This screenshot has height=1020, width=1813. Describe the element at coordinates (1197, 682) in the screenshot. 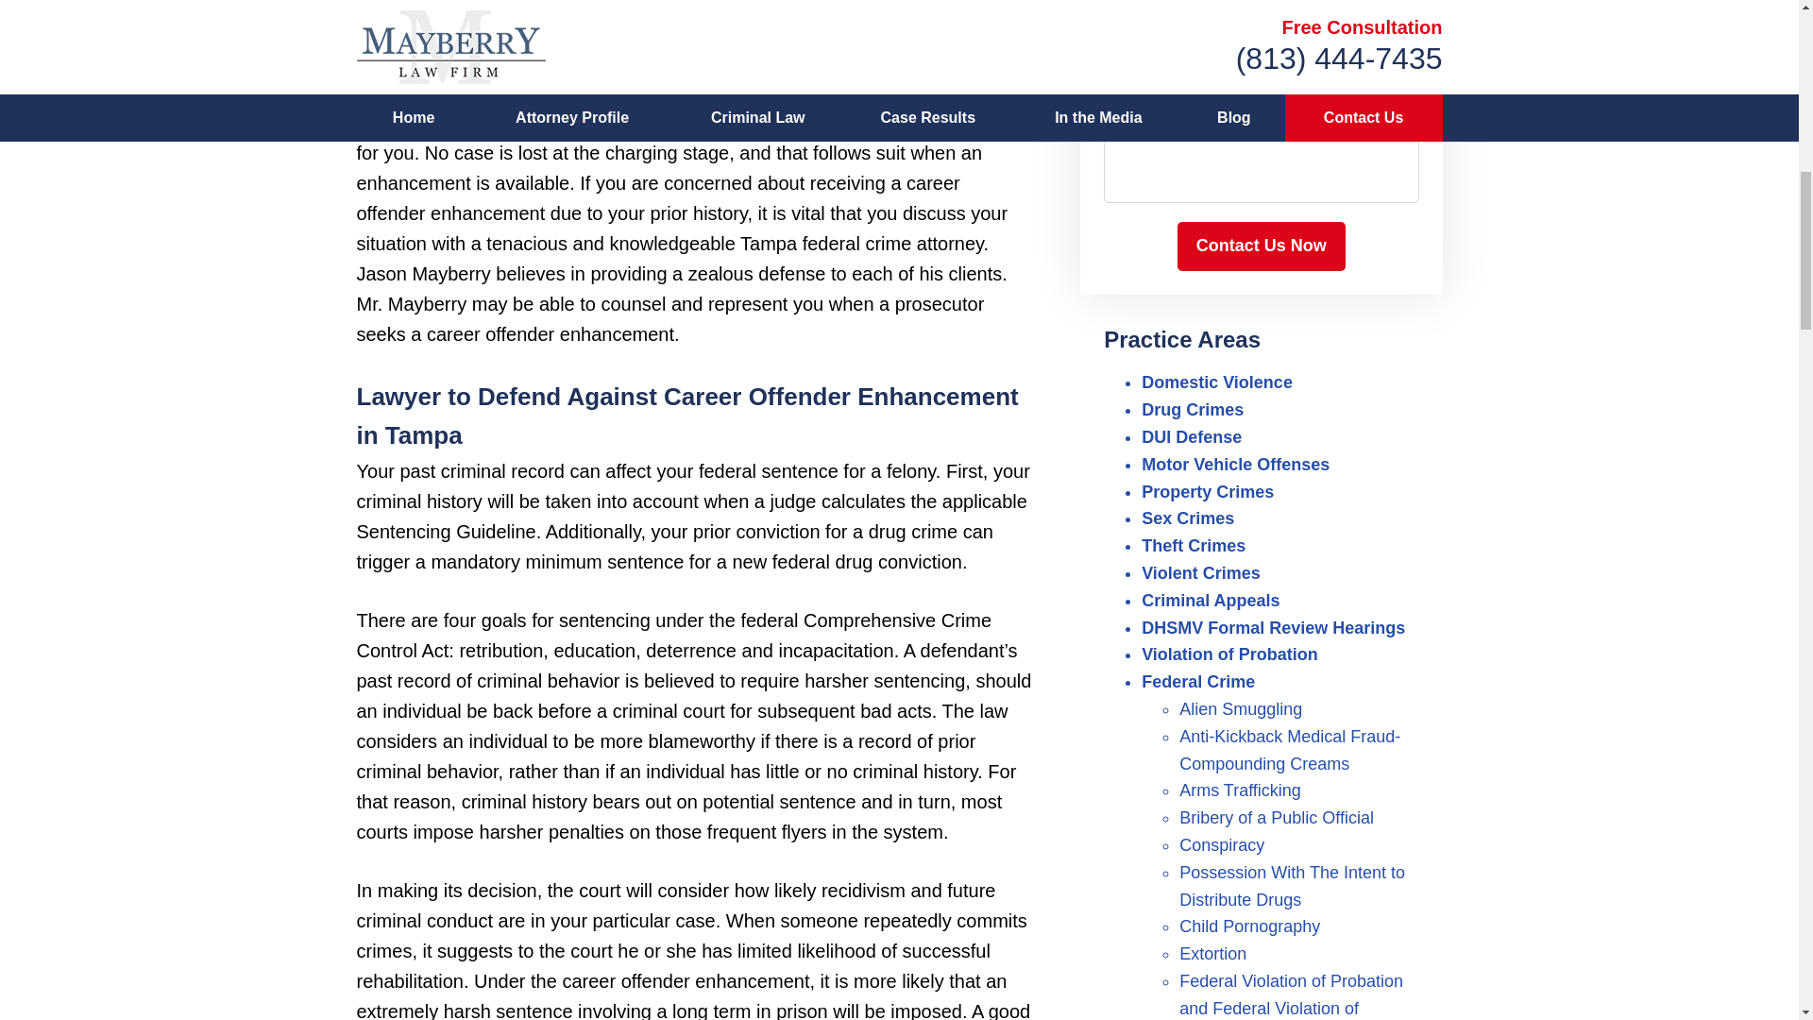

I see `Federal Crime` at that location.